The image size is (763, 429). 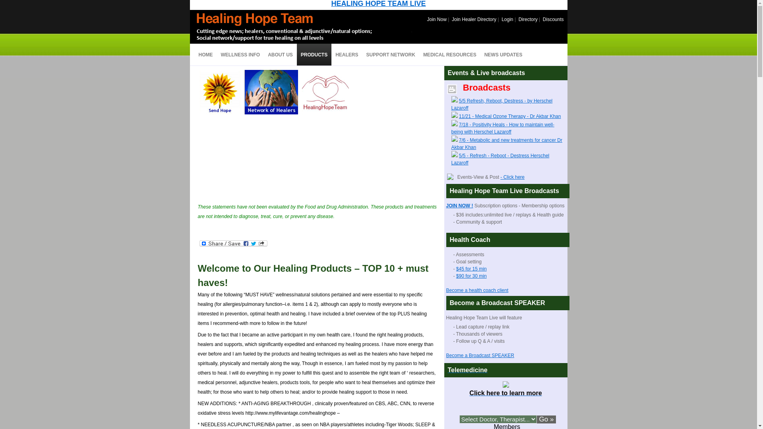 I want to click on HOME, so click(x=513, y=177).